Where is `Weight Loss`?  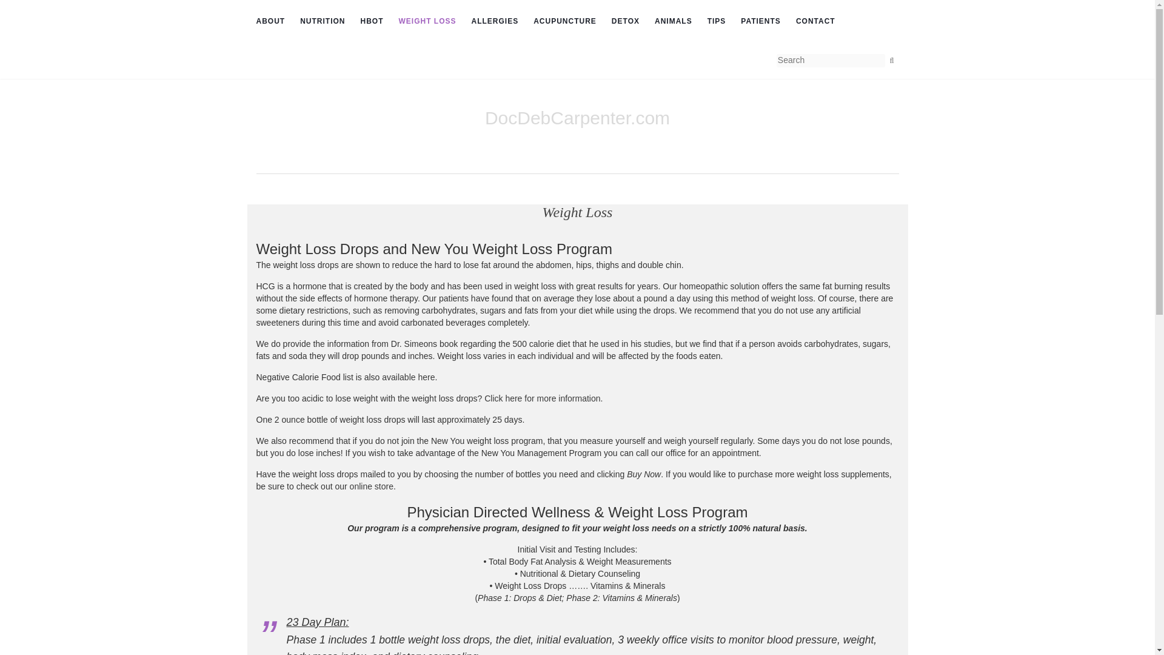 Weight Loss is located at coordinates (427, 22).